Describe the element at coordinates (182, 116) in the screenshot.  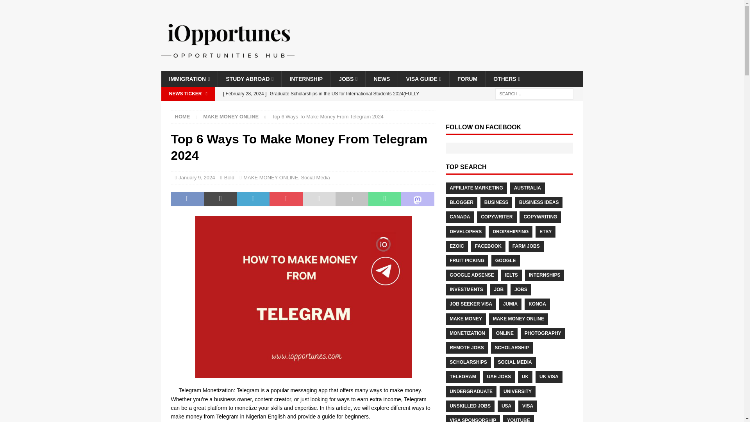
I see `Home` at that location.